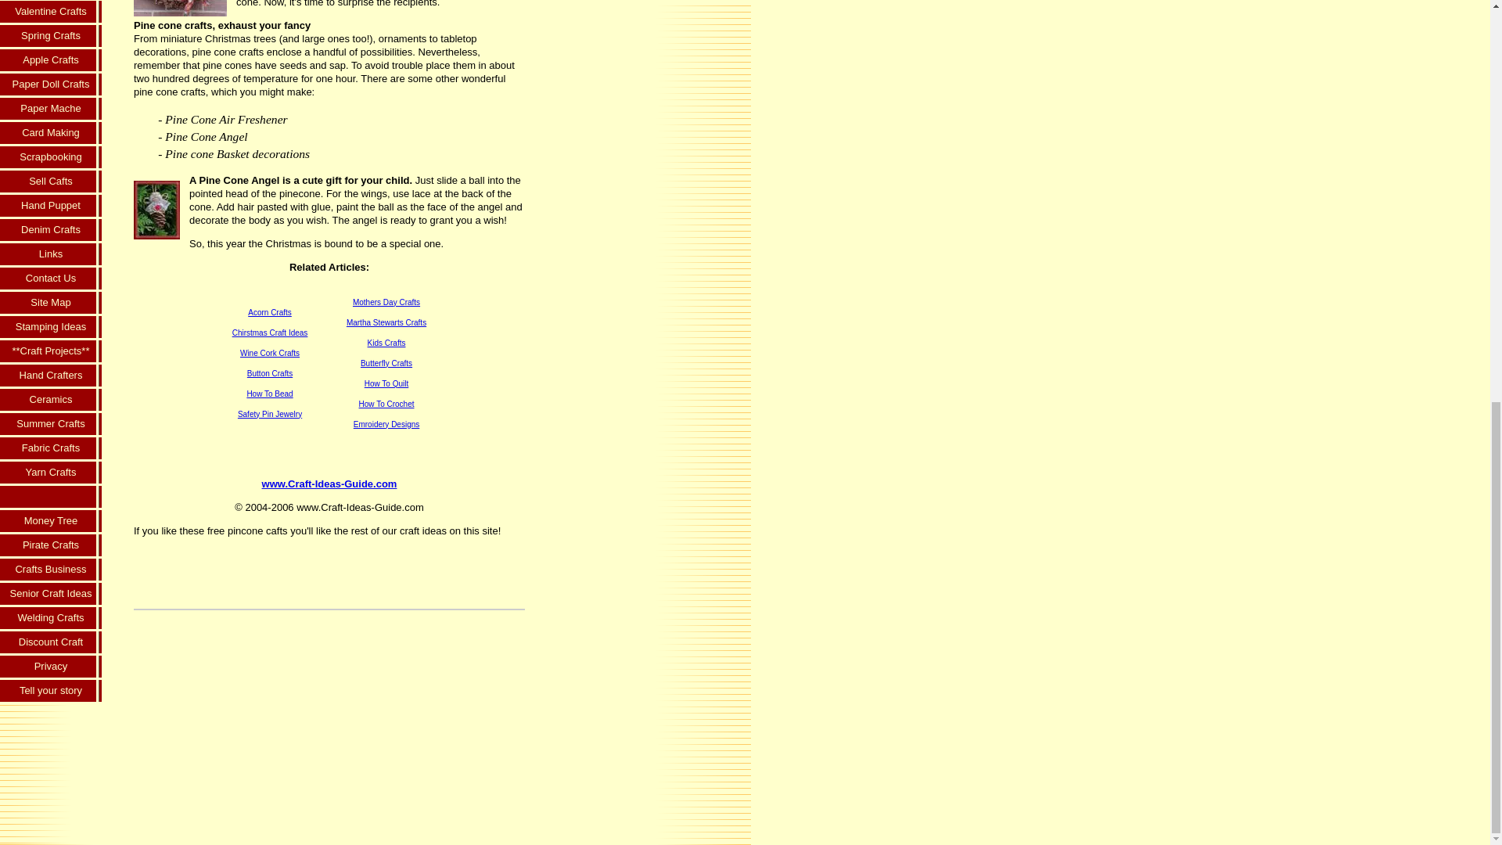 The height and width of the screenshot is (845, 1502). I want to click on Valentine Crafts, so click(51, 13).